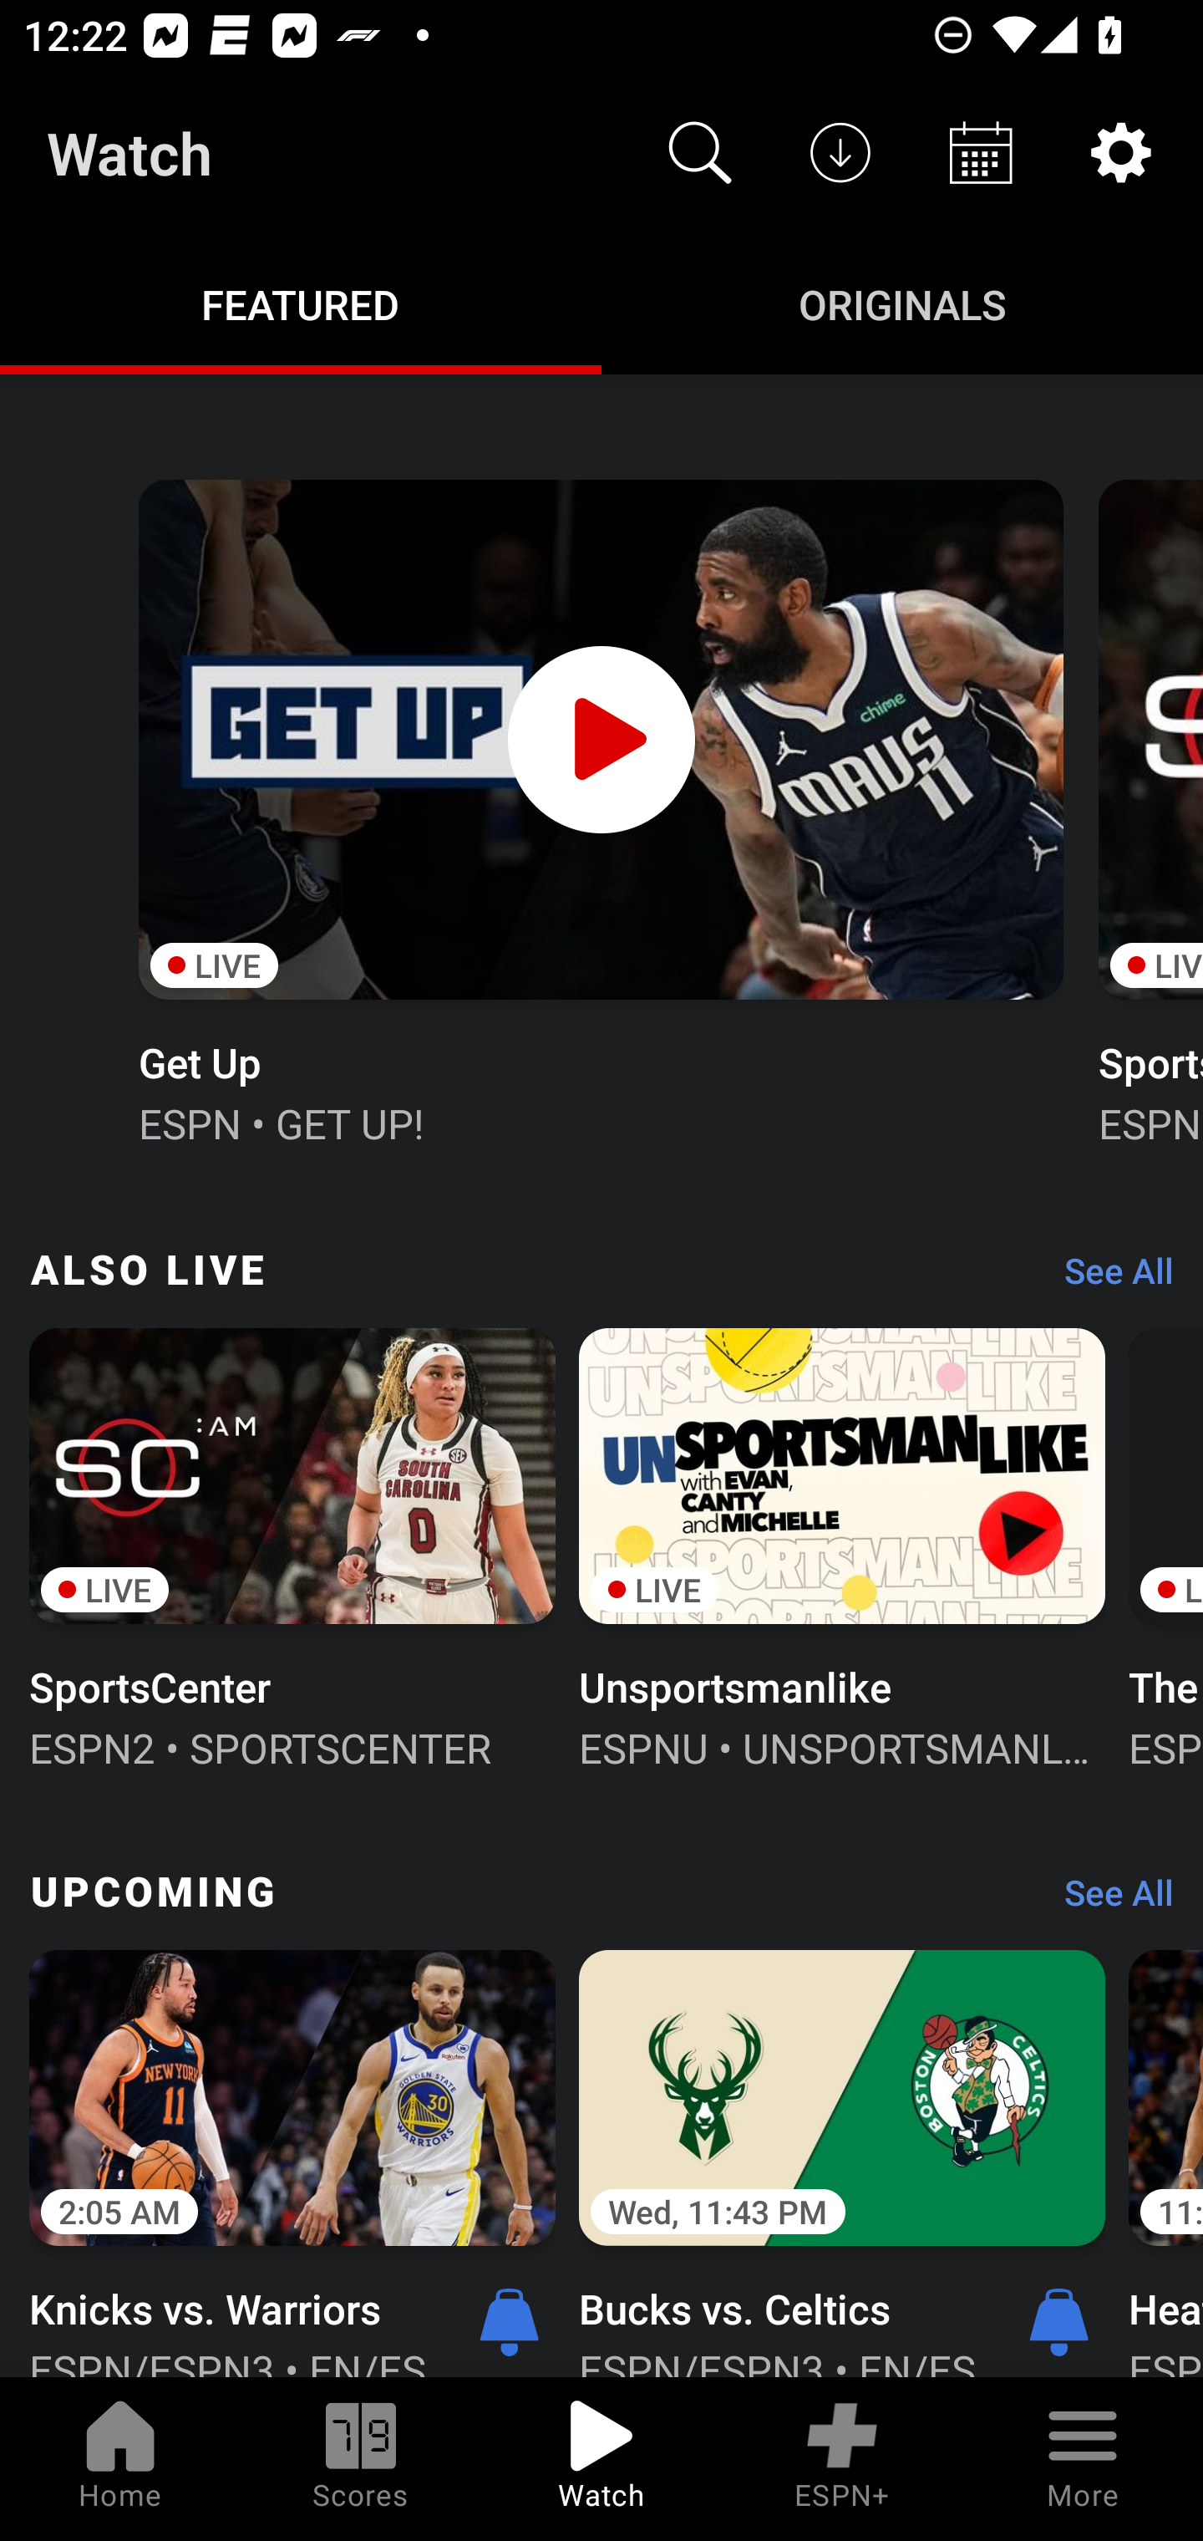  I want to click on ESPN+, so click(842, 2459).